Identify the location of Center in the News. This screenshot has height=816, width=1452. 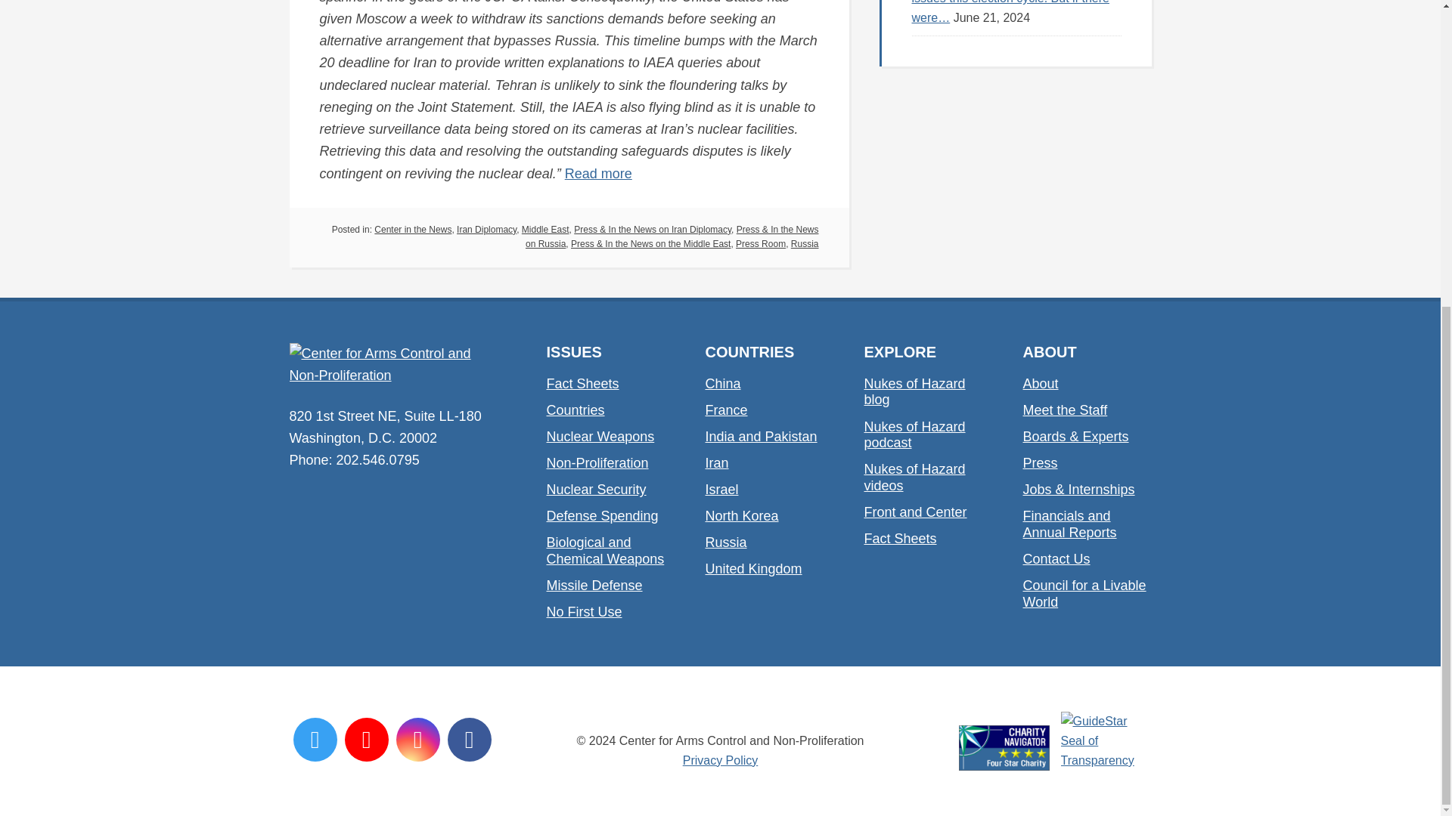
(413, 230).